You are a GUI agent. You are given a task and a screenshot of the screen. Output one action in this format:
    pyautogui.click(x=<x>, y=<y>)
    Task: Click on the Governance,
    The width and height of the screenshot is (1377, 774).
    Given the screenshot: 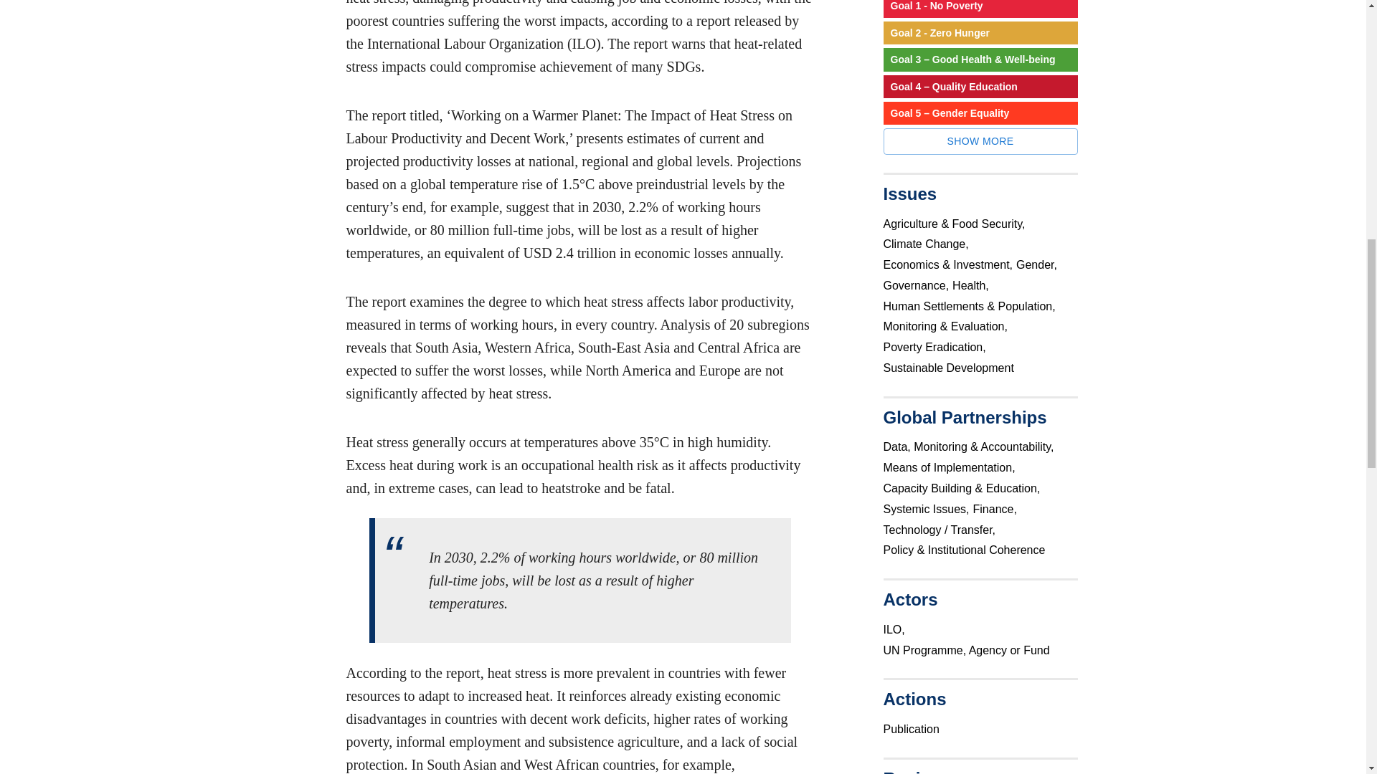 What is the action you would take?
    pyautogui.click(x=918, y=285)
    